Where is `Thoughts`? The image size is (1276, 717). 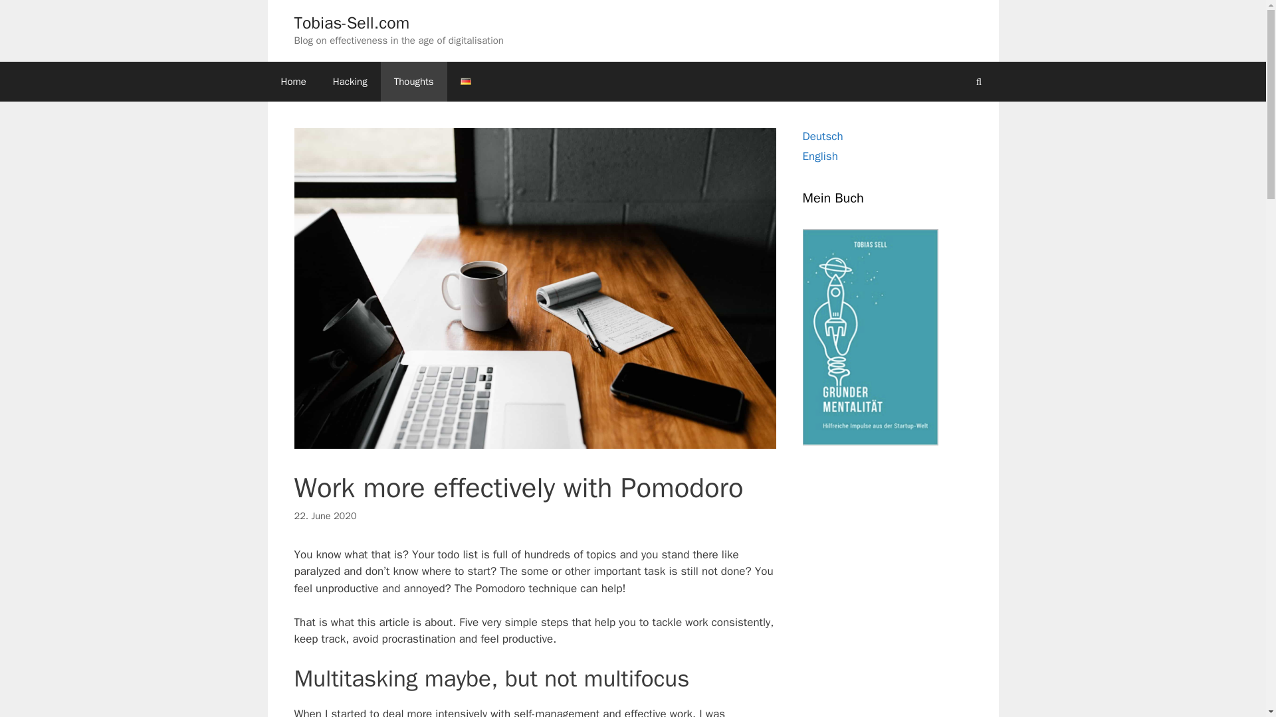
Thoughts is located at coordinates (413, 81).